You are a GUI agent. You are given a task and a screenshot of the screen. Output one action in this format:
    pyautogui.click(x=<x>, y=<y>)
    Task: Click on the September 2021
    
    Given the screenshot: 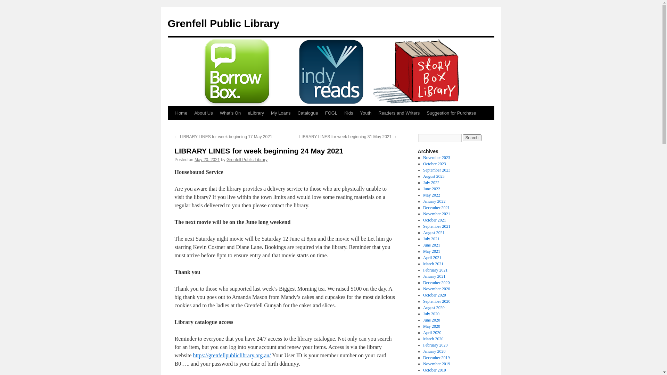 What is the action you would take?
    pyautogui.click(x=437, y=226)
    